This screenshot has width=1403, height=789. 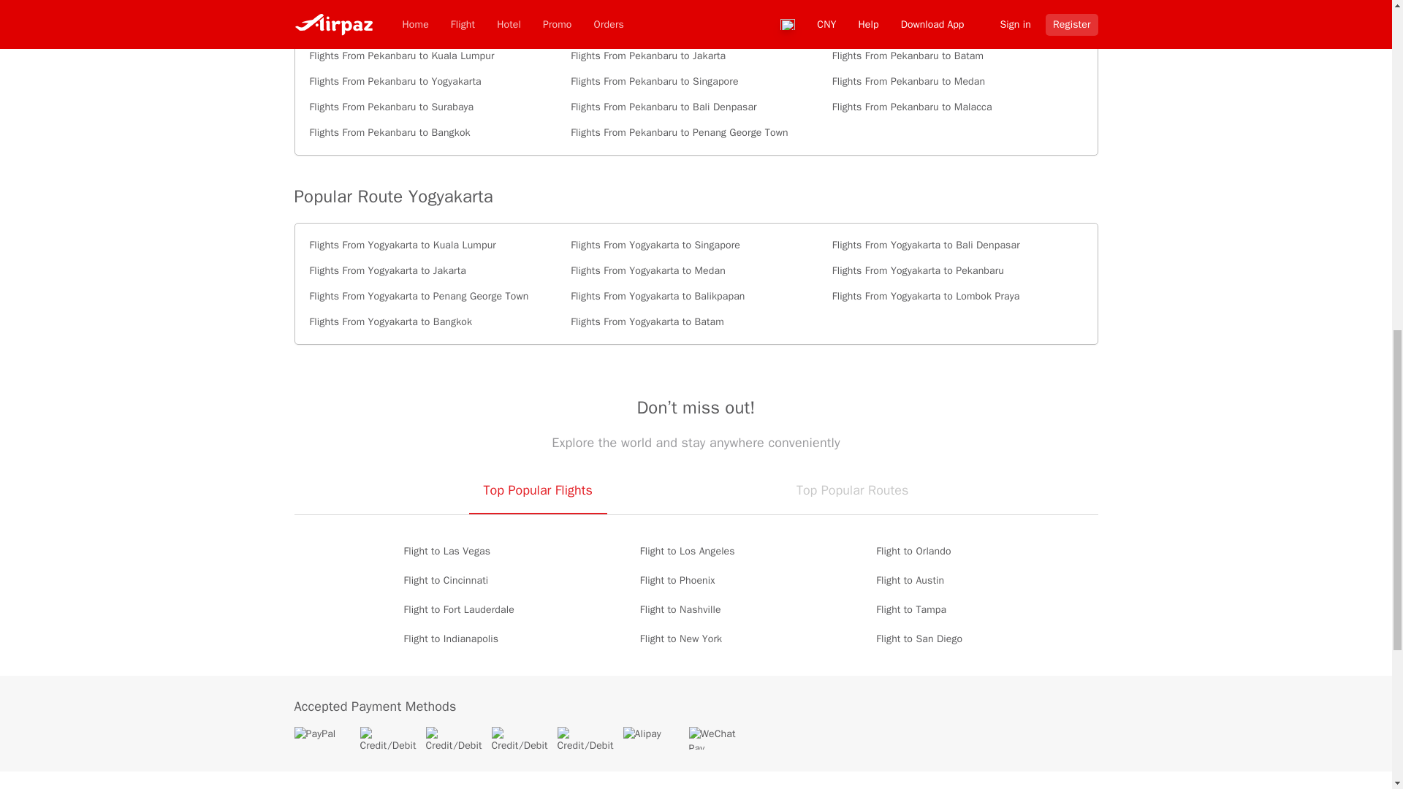 I want to click on Flights From Pekanbaru to Surabaya, so click(x=435, y=107).